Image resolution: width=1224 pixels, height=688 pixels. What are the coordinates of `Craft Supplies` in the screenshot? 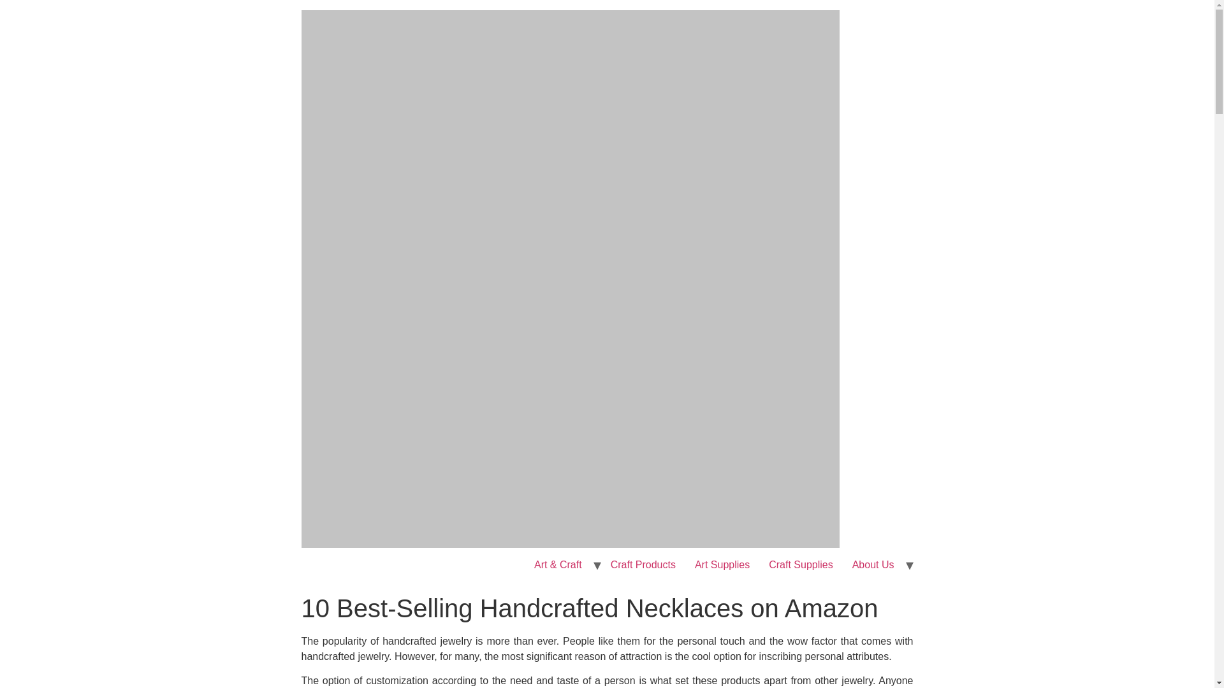 It's located at (801, 565).